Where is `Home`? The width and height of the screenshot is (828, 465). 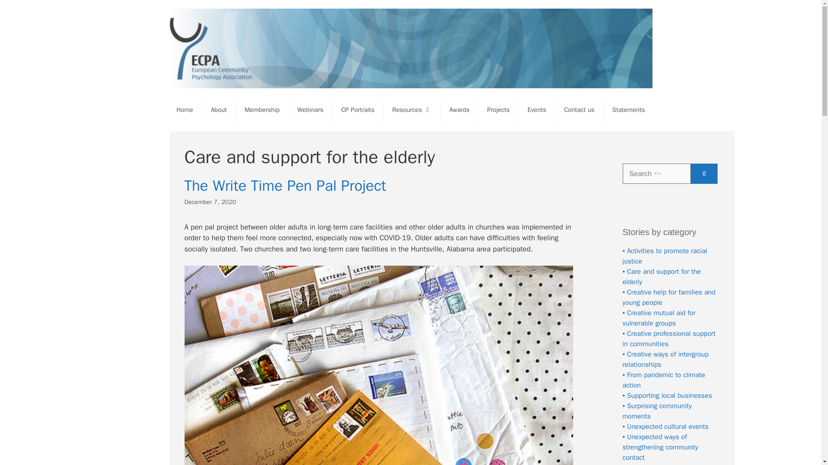 Home is located at coordinates (185, 109).